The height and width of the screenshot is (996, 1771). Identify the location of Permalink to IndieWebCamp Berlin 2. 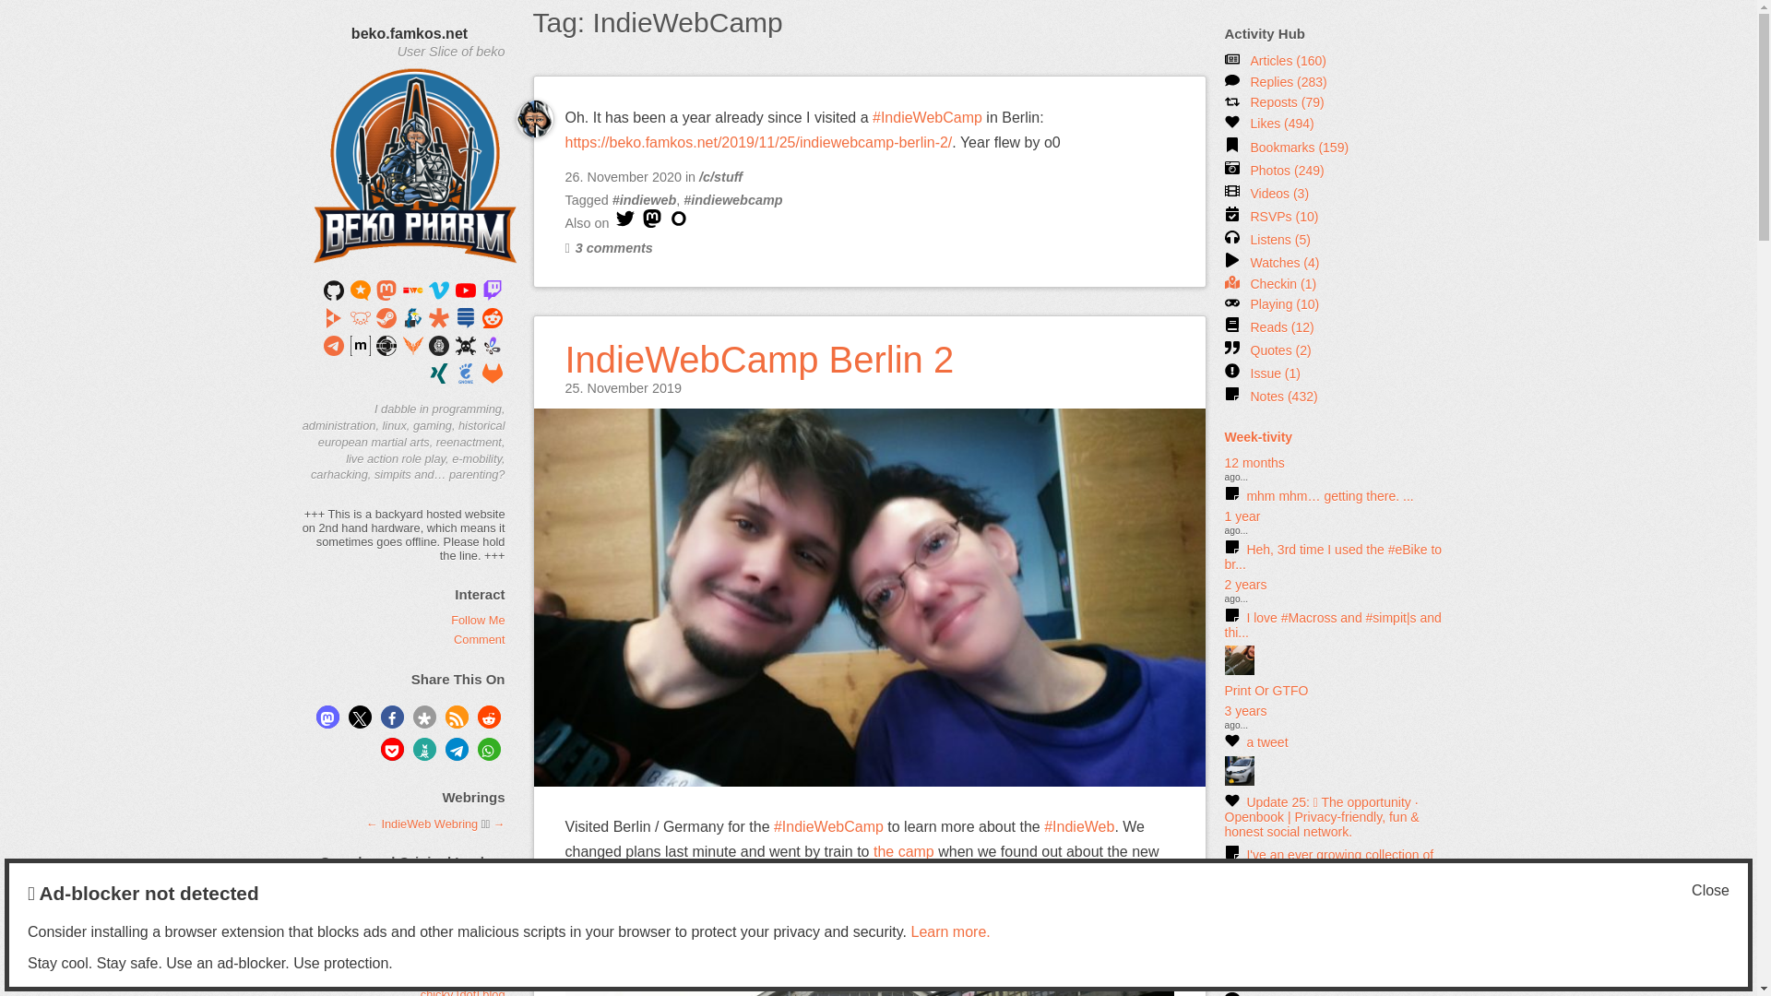
(759, 348).